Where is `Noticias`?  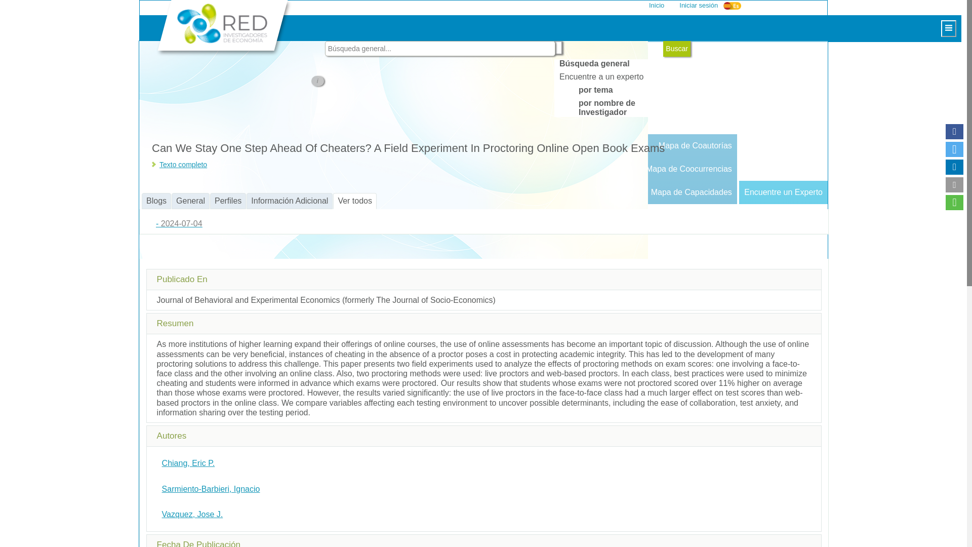 Noticias is located at coordinates (334, 146).